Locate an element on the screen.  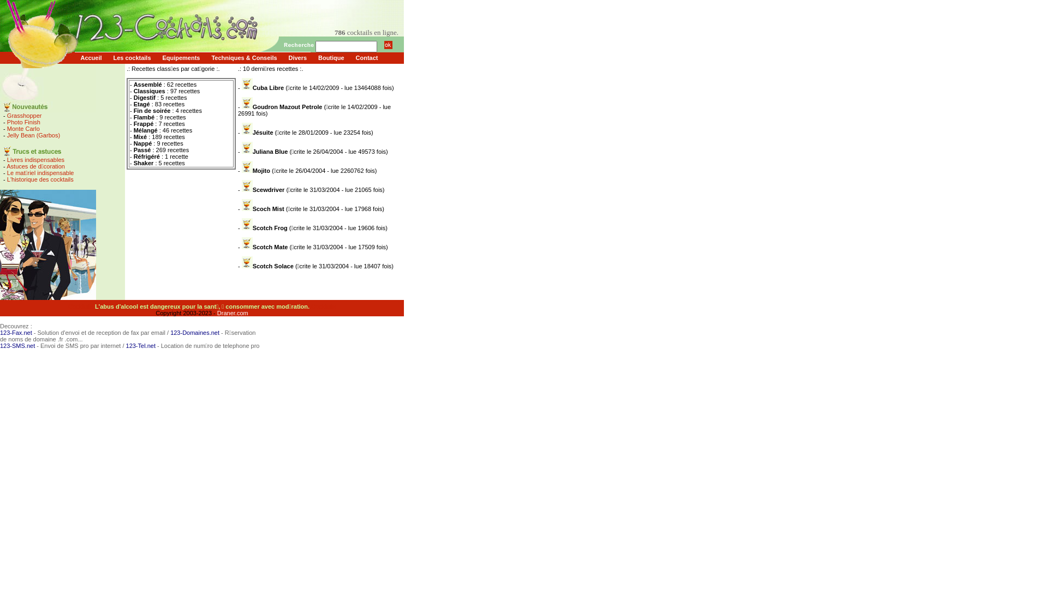
Scewdriver is located at coordinates (269, 190).